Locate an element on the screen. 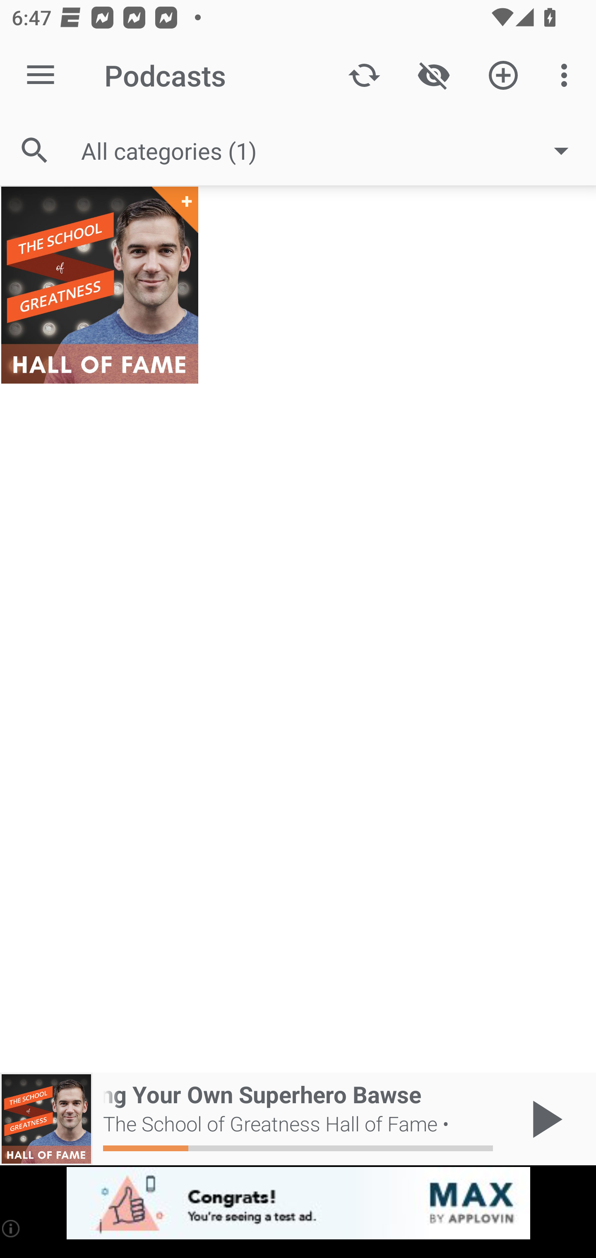 This screenshot has width=596, height=1258. More options is located at coordinates (567, 75).